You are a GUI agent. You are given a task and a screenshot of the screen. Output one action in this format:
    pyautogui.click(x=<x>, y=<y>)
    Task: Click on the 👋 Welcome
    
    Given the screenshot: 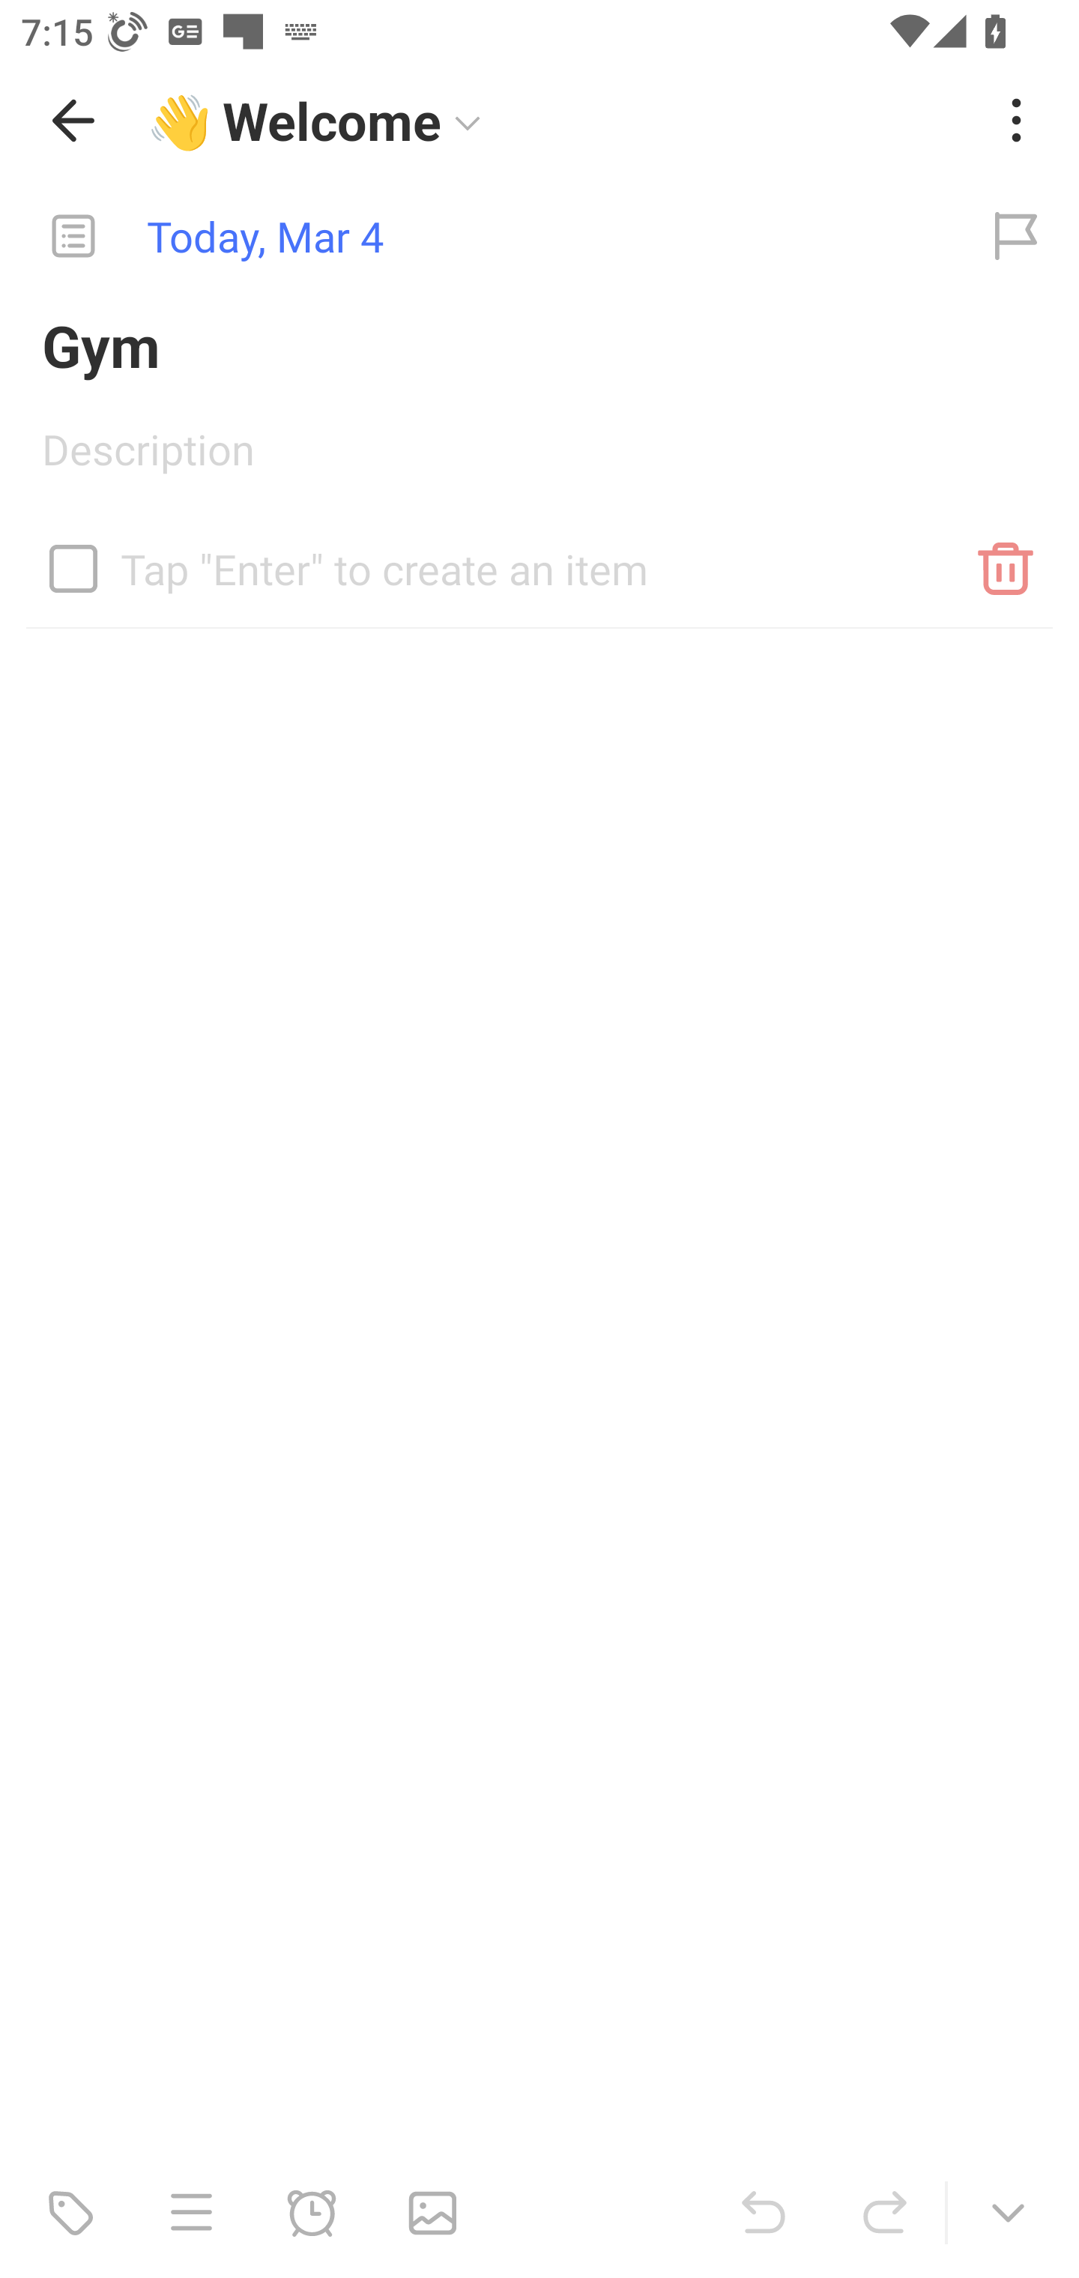 What is the action you would take?
    pyautogui.click(x=557, y=121)
    